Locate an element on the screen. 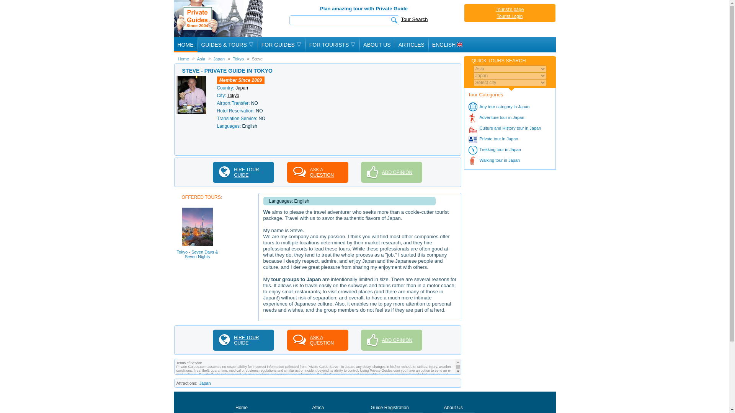 The height and width of the screenshot is (413, 735). ADD OPINION is located at coordinates (391, 172).